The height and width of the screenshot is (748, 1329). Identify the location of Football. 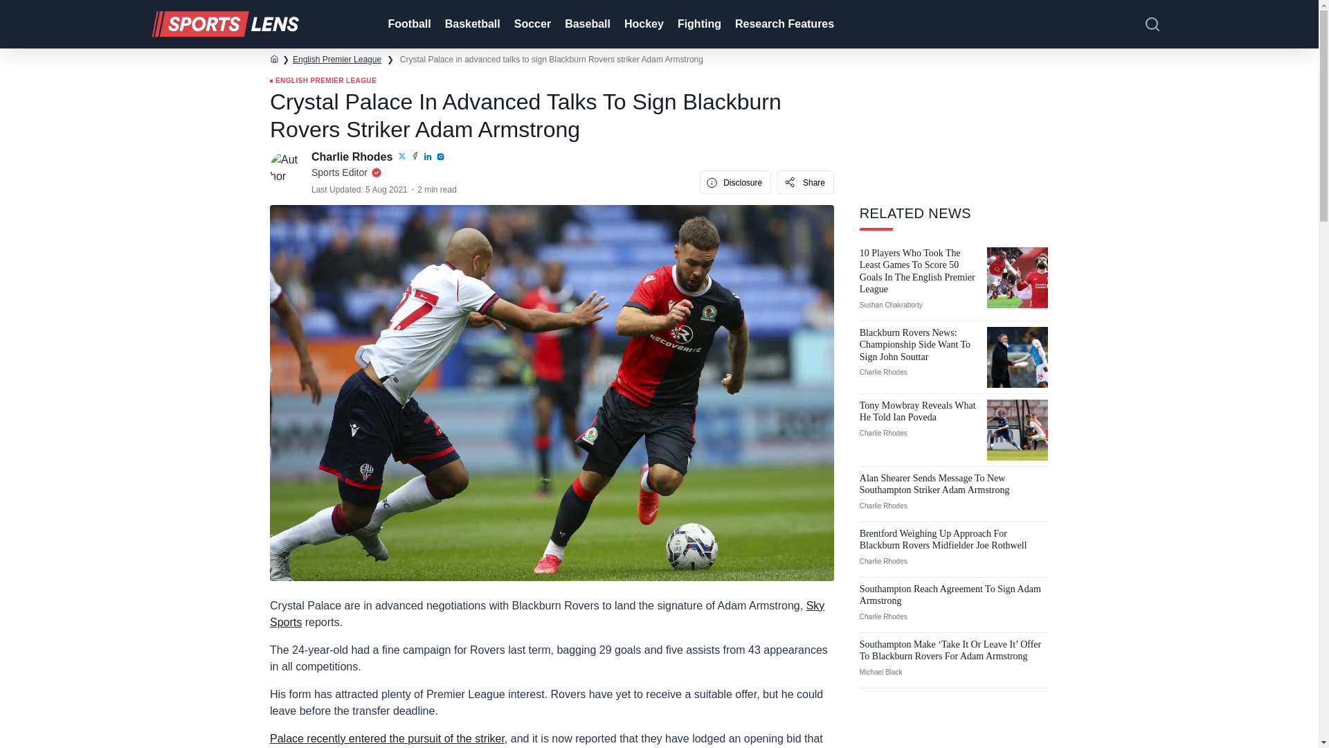
(407, 24).